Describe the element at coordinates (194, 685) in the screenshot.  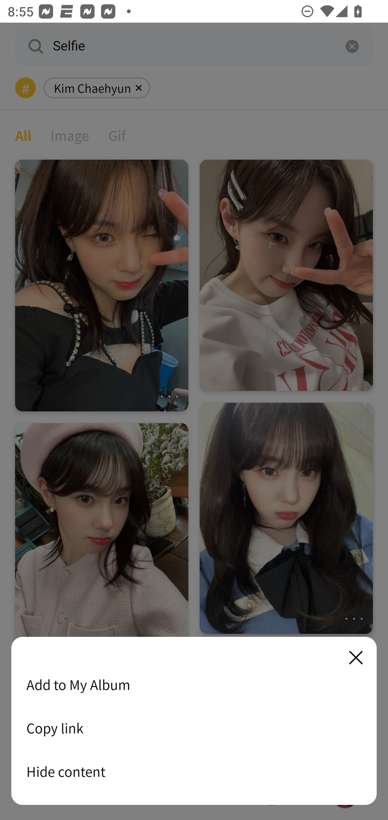
I see `Add to My Album` at that location.